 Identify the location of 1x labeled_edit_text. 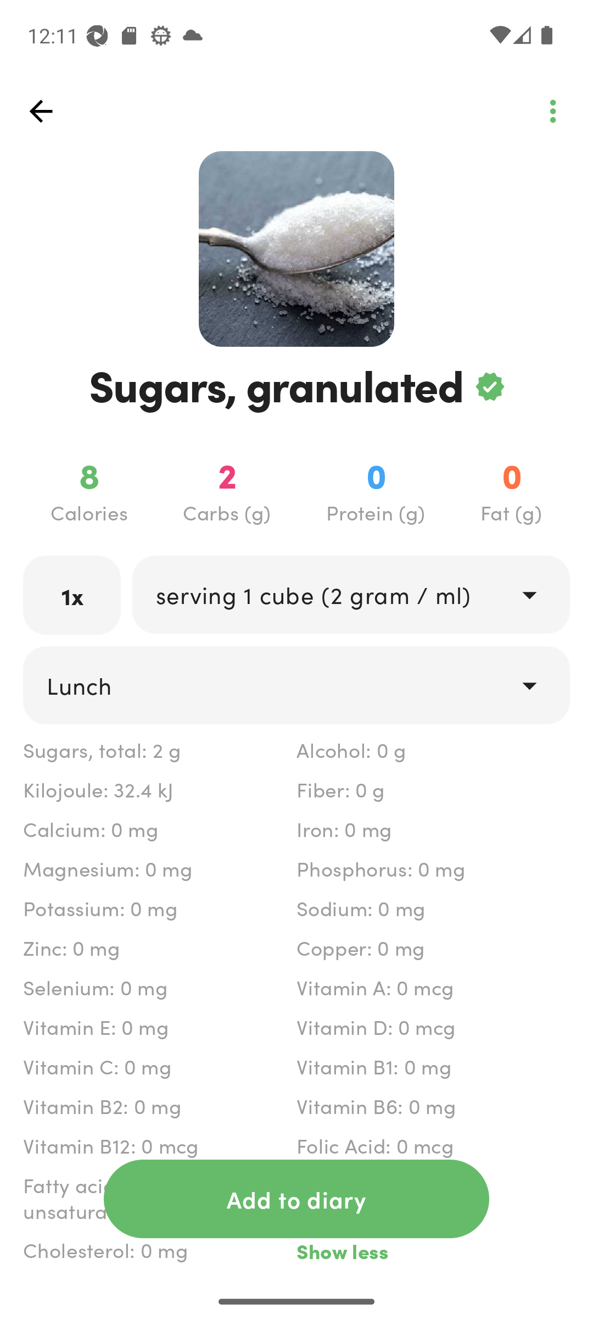
(72, 595).